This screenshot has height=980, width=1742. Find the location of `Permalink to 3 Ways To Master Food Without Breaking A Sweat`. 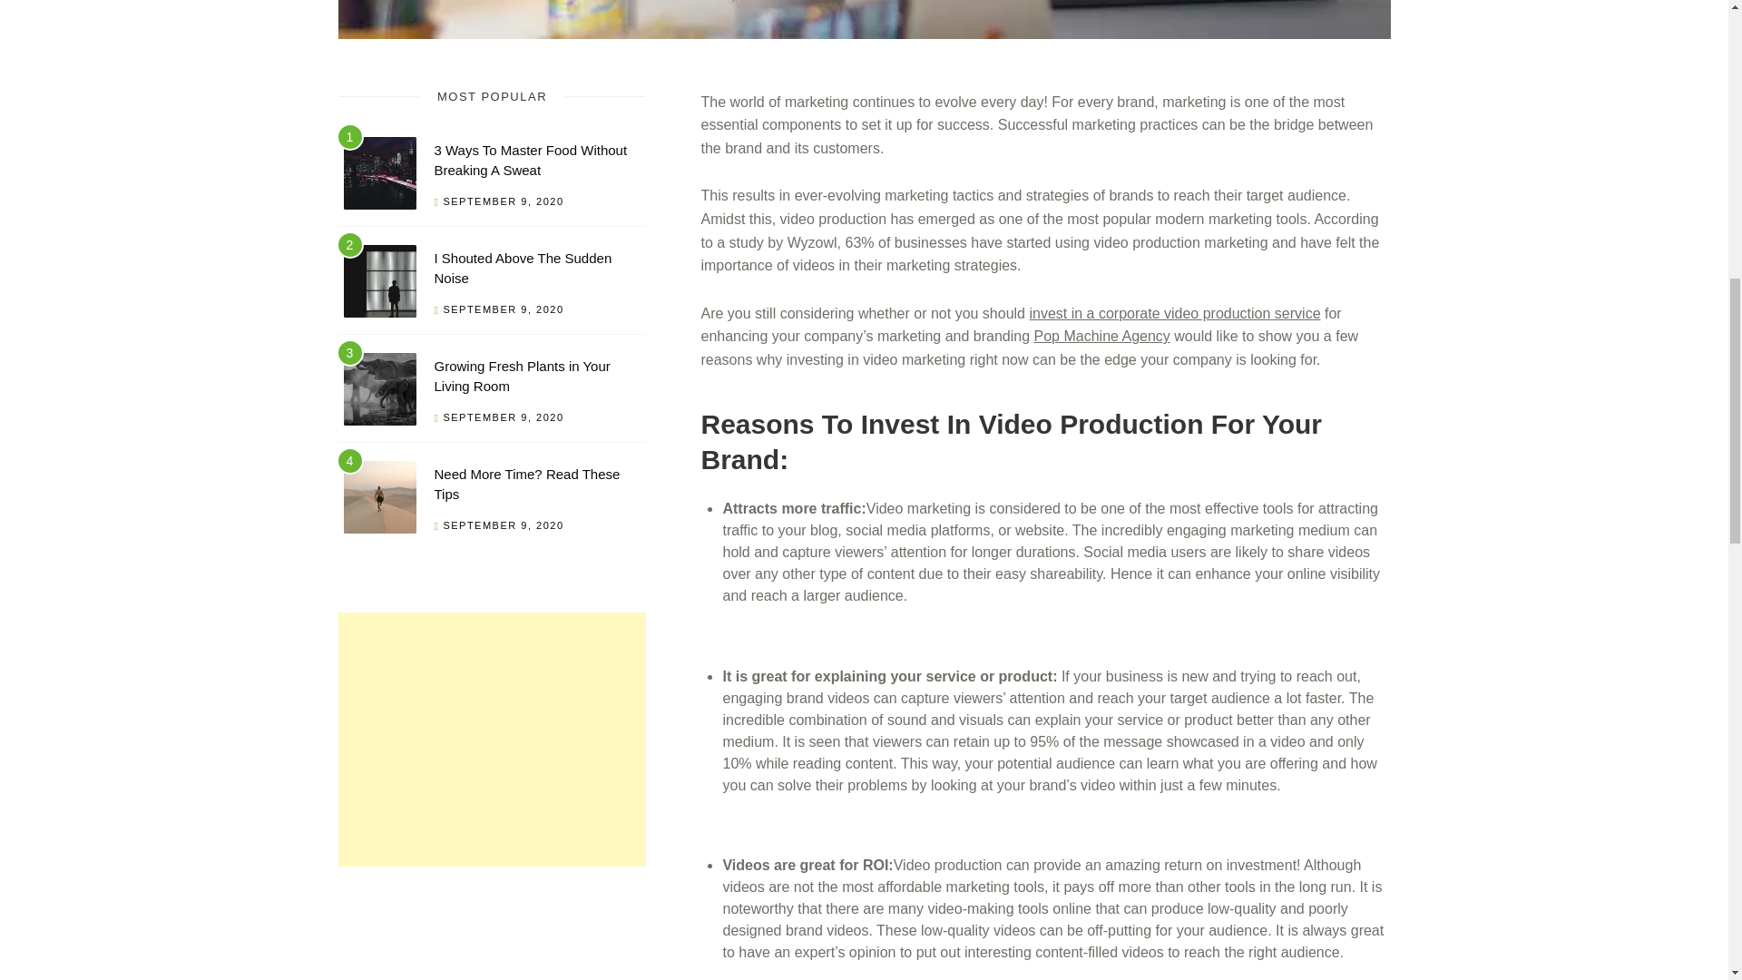

Permalink to 3 Ways To Master Food Without Breaking A Sweat is located at coordinates (379, 176).